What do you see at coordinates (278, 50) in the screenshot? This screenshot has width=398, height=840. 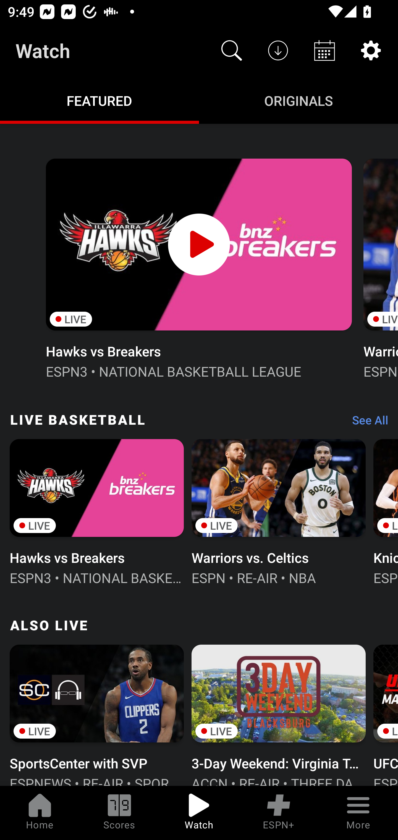 I see `Downloads` at bounding box center [278, 50].